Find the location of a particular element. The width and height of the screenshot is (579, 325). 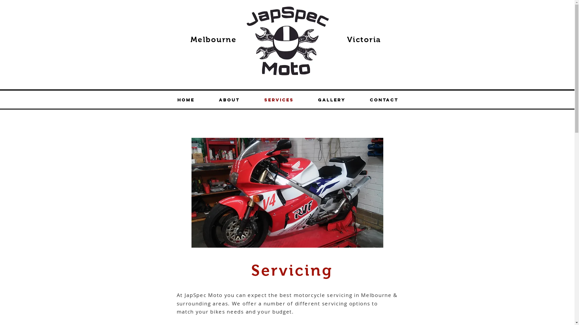

Contact is located at coordinates (384, 100).